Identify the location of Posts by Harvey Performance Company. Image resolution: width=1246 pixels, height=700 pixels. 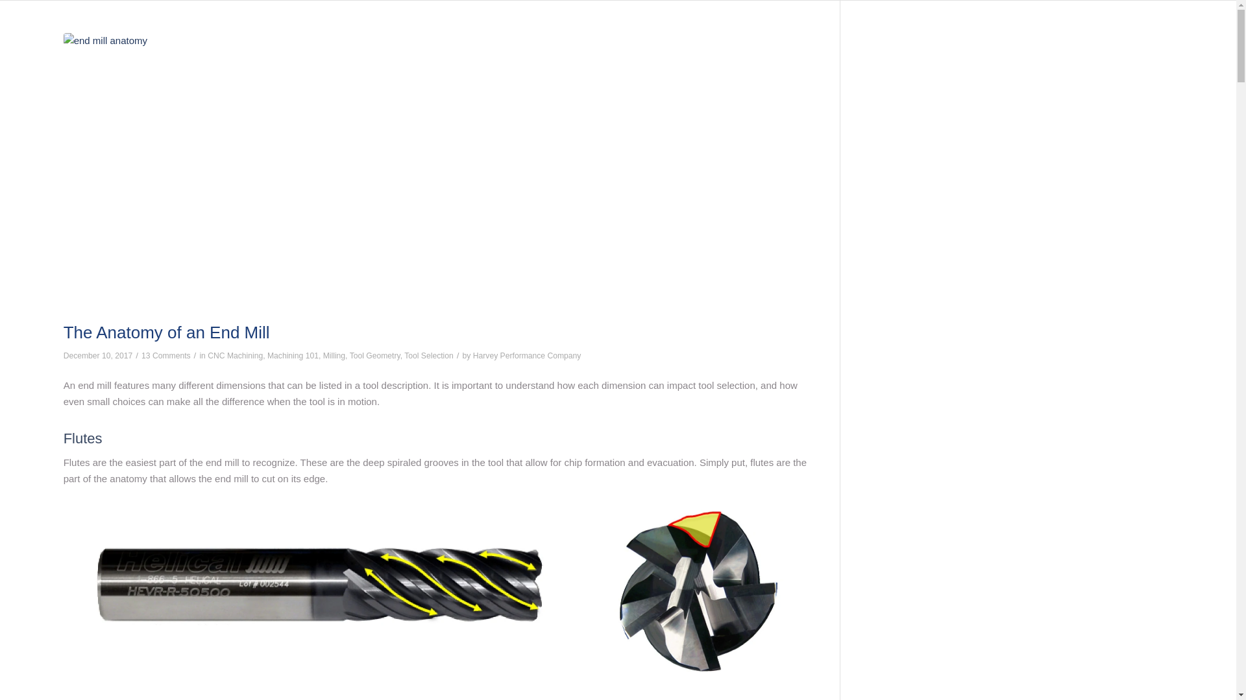
(527, 356).